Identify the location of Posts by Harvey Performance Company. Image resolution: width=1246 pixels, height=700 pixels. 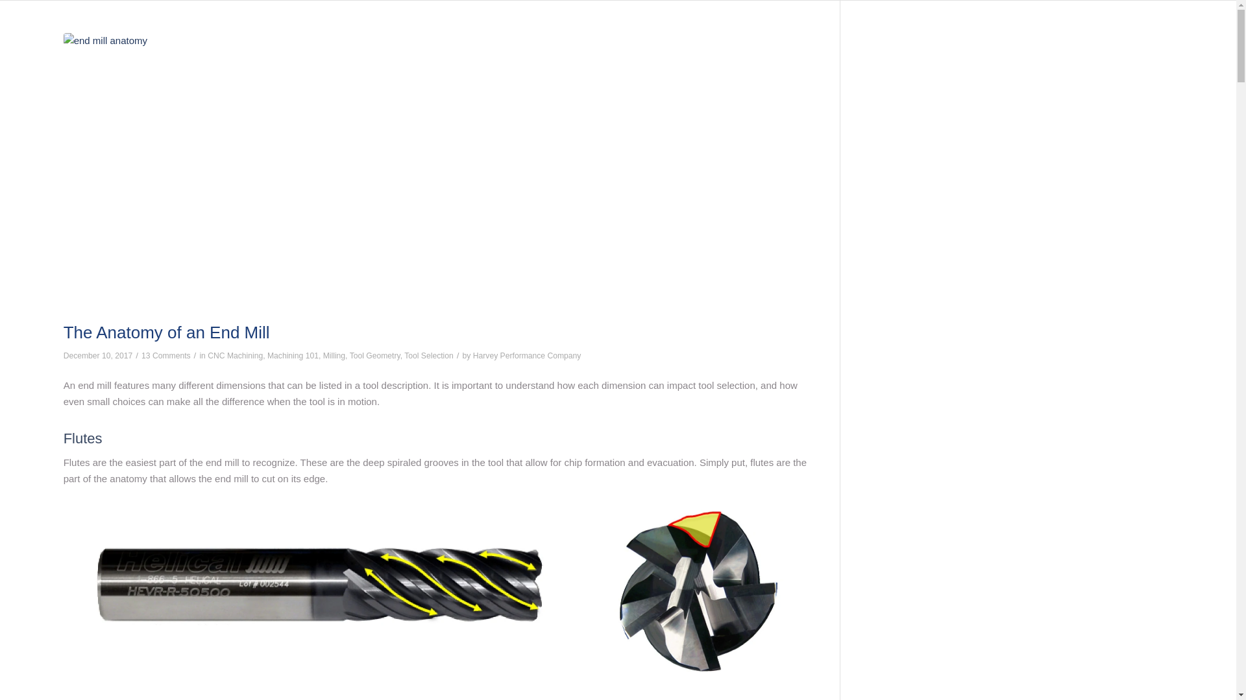
(527, 356).